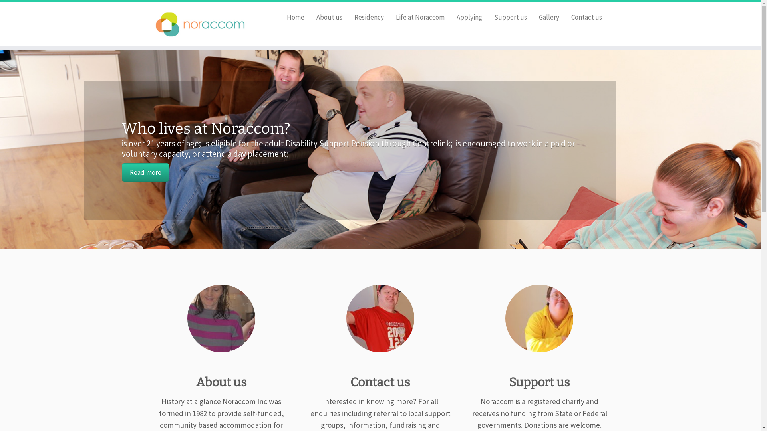 Image resolution: width=767 pixels, height=431 pixels. I want to click on Home, so click(296, 18).